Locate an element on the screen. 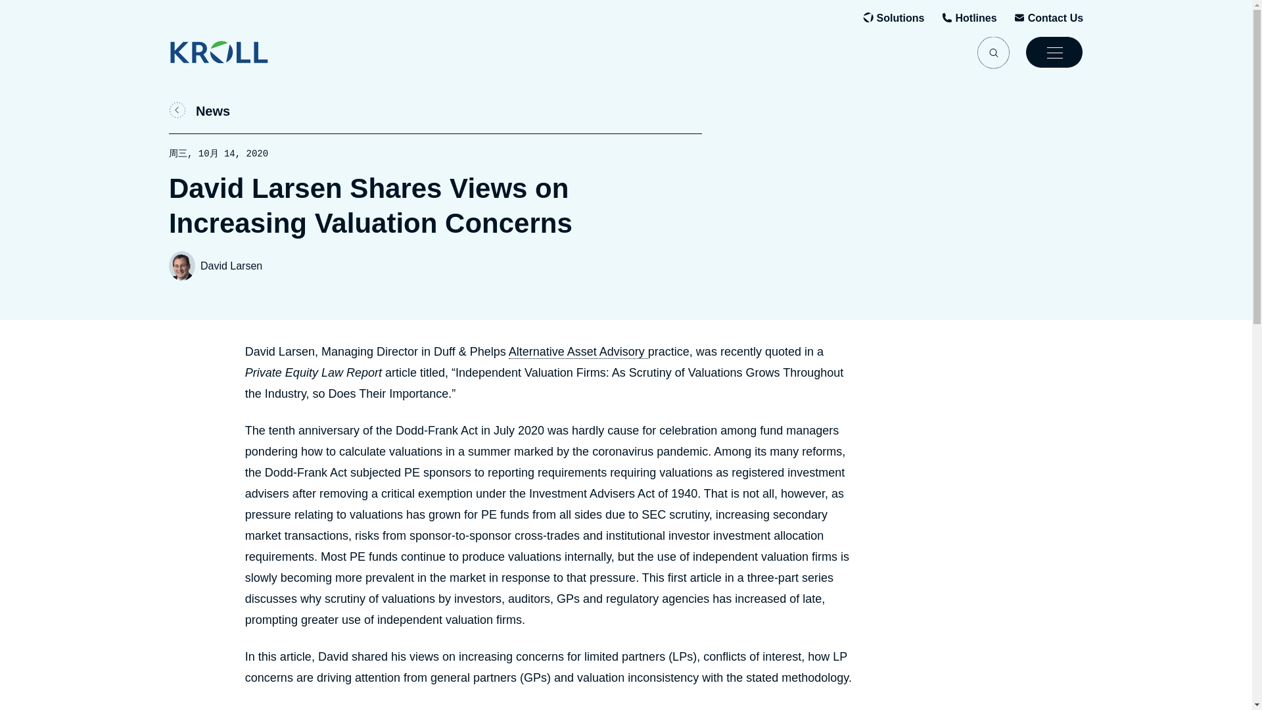 This screenshot has height=710, width=1262. Send Message is located at coordinates (1056, 18).